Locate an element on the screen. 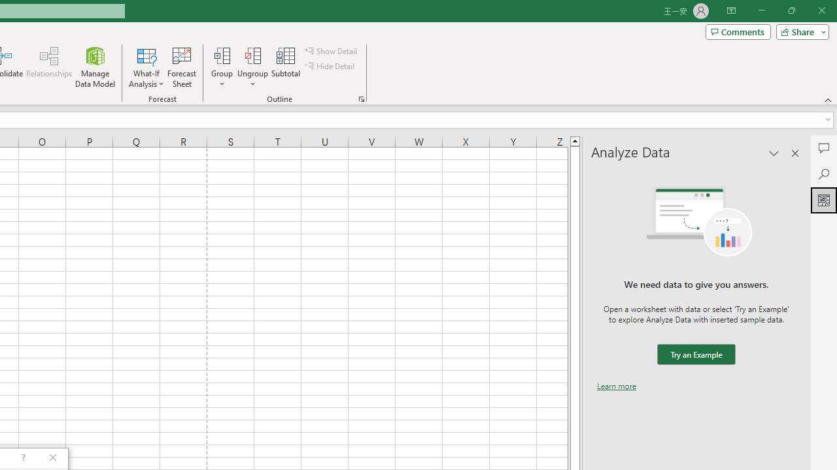 This screenshot has width=837, height=470. Forecast Sheet is located at coordinates (182, 67).